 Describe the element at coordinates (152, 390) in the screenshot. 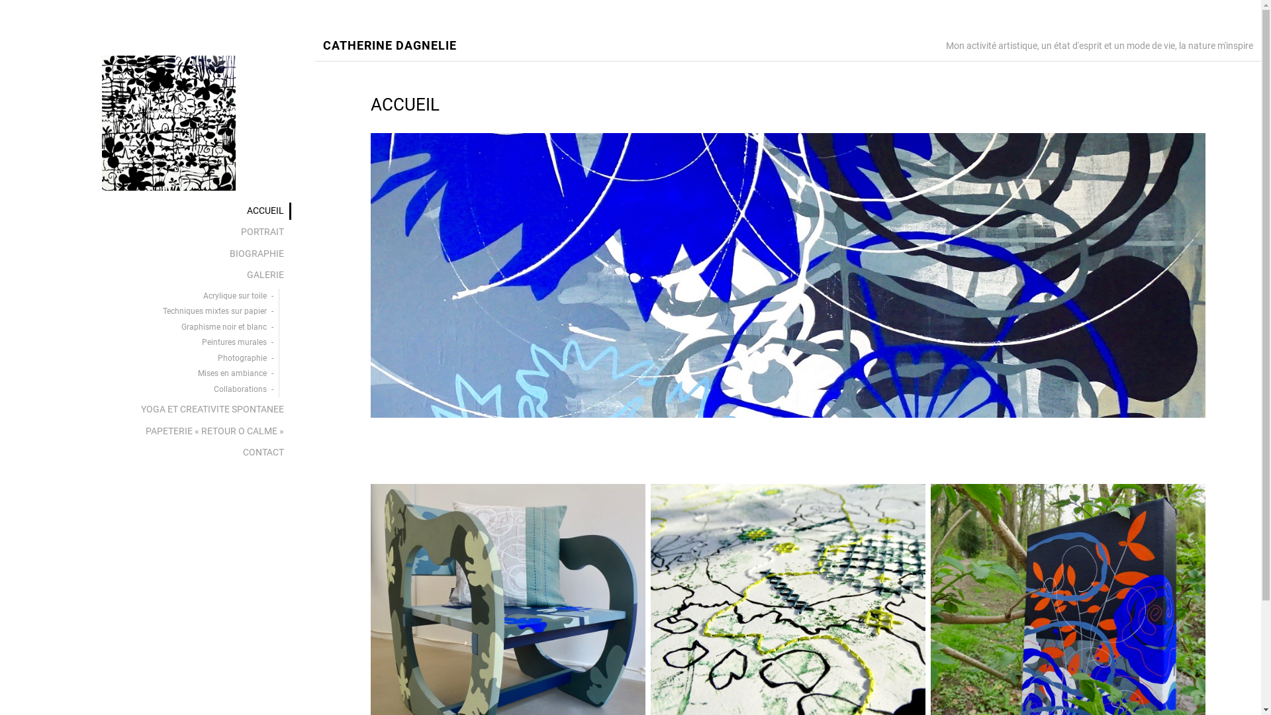

I see ` Collaborations` at that location.